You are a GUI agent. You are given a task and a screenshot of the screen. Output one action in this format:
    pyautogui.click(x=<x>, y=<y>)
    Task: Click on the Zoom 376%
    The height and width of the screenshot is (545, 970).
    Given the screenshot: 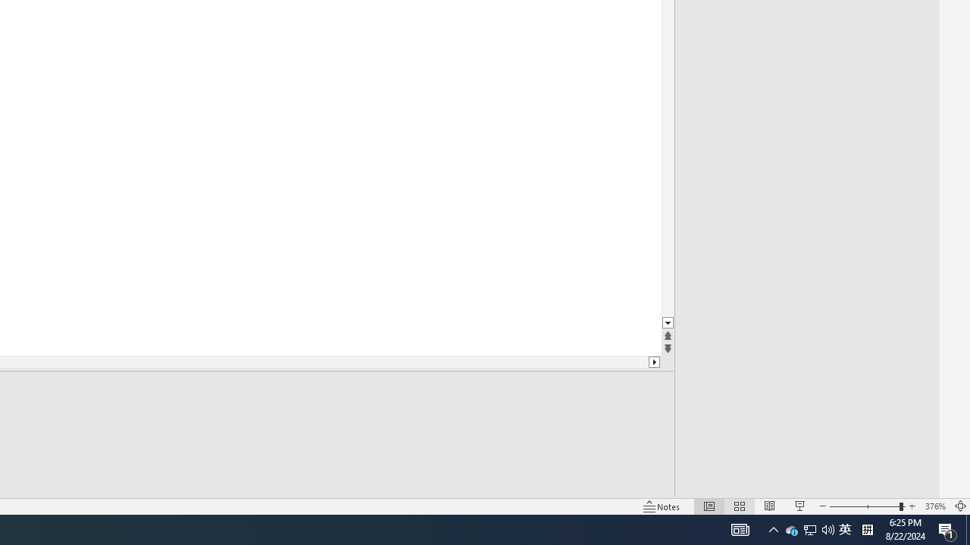 What is the action you would take?
    pyautogui.click(x=935, y=506)
    